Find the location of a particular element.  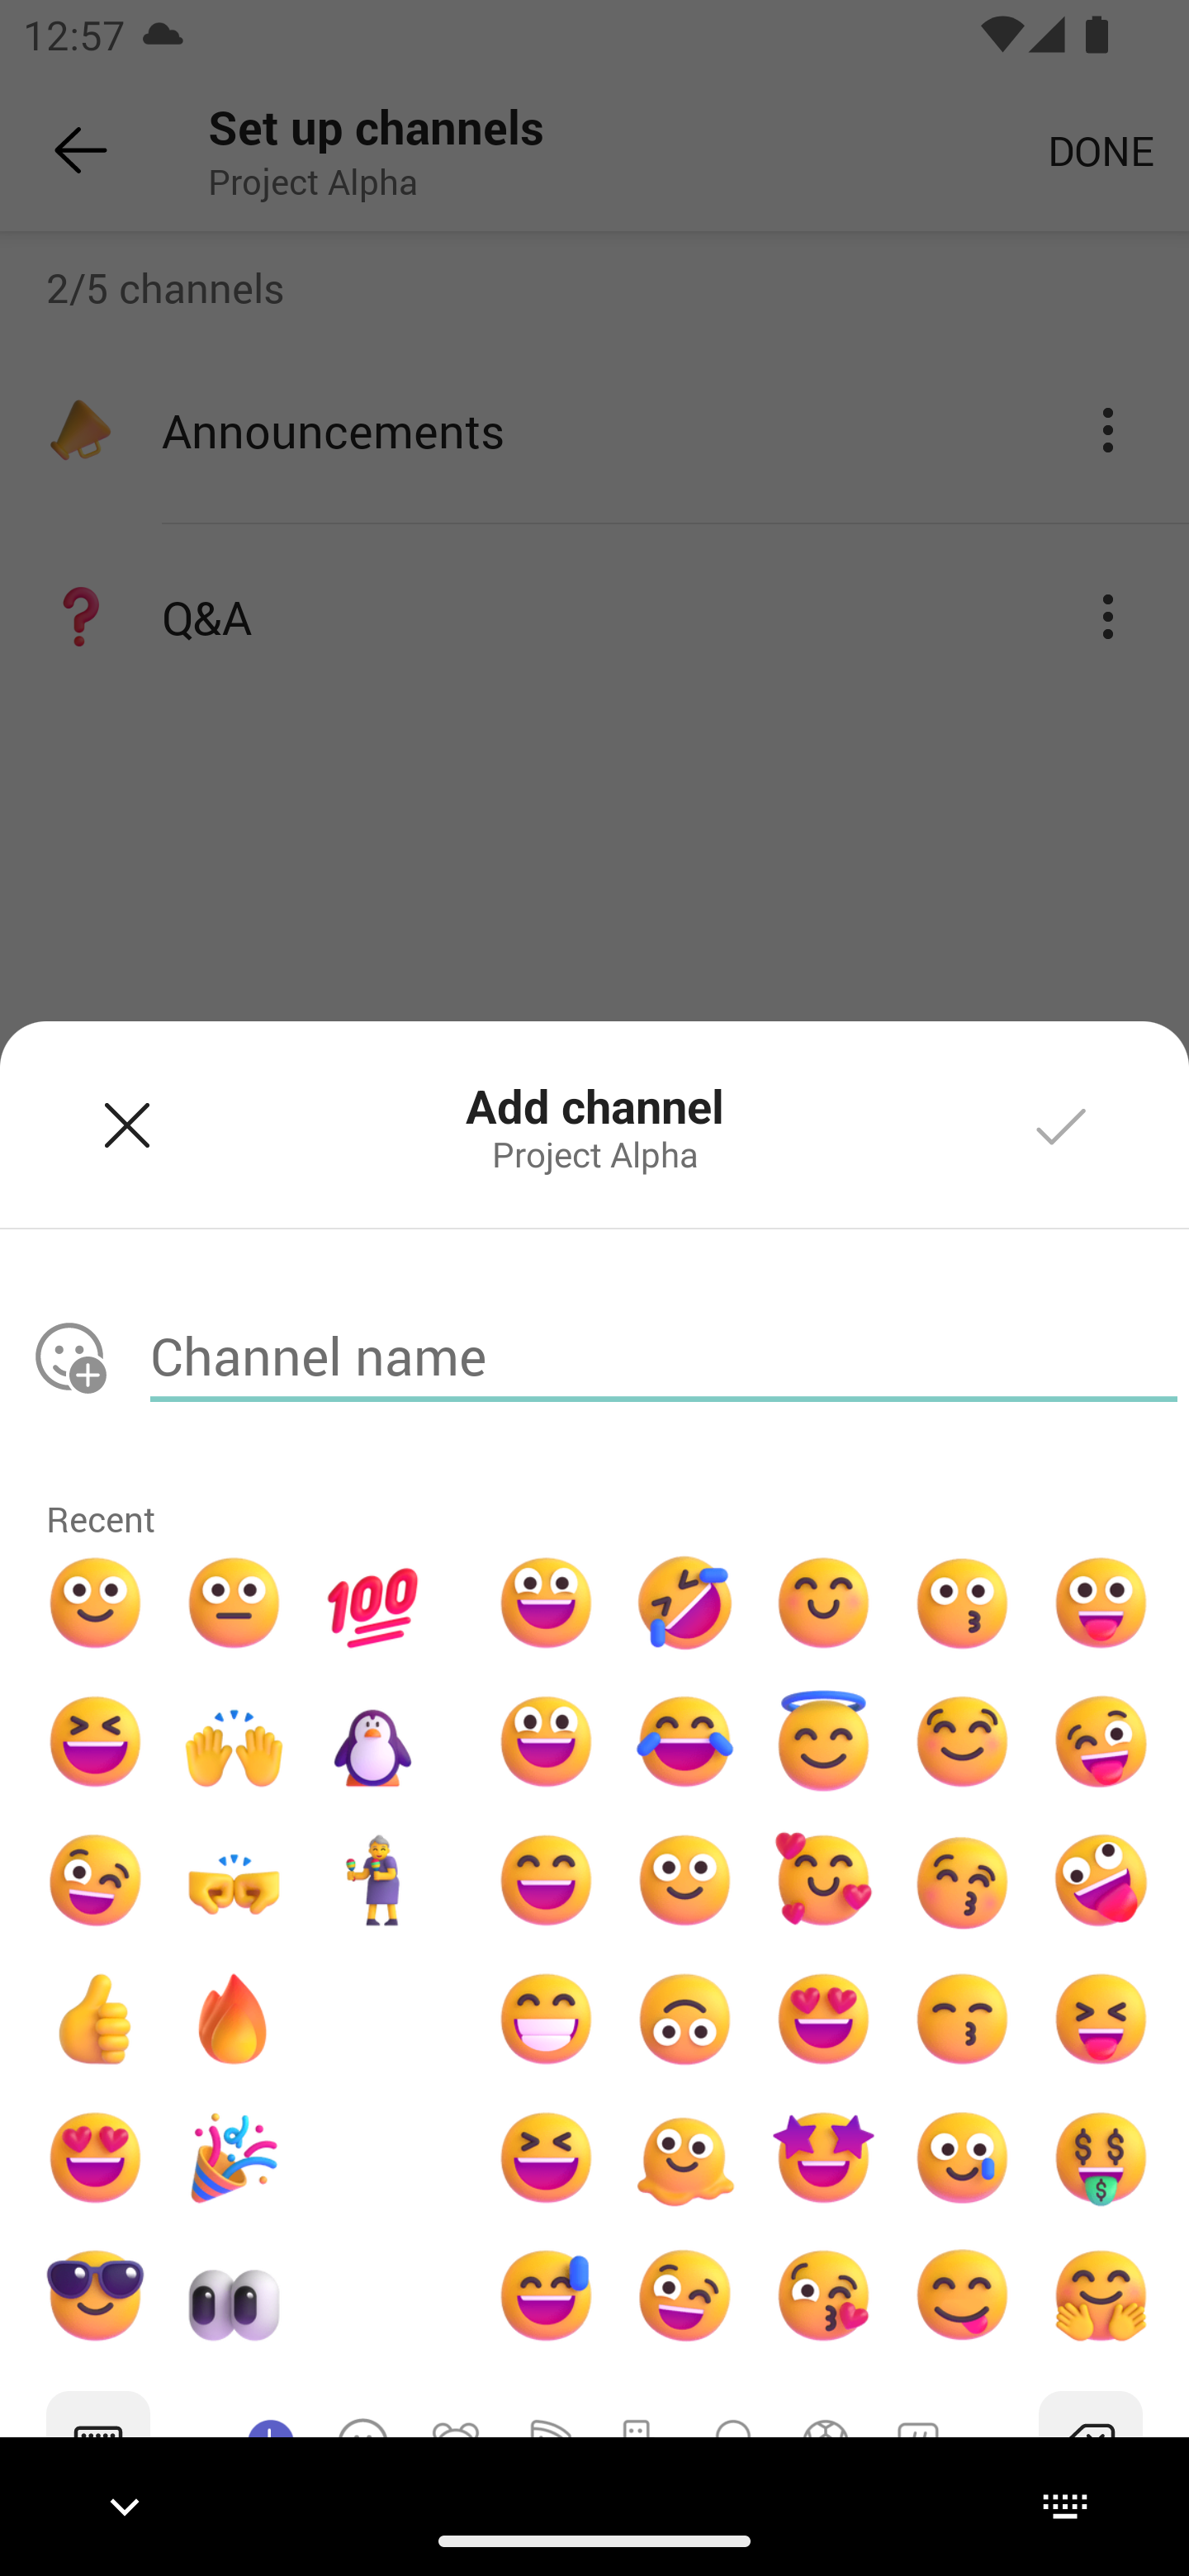

Rolling on the floor laughing emoji is located at coordinates (685, 1603).